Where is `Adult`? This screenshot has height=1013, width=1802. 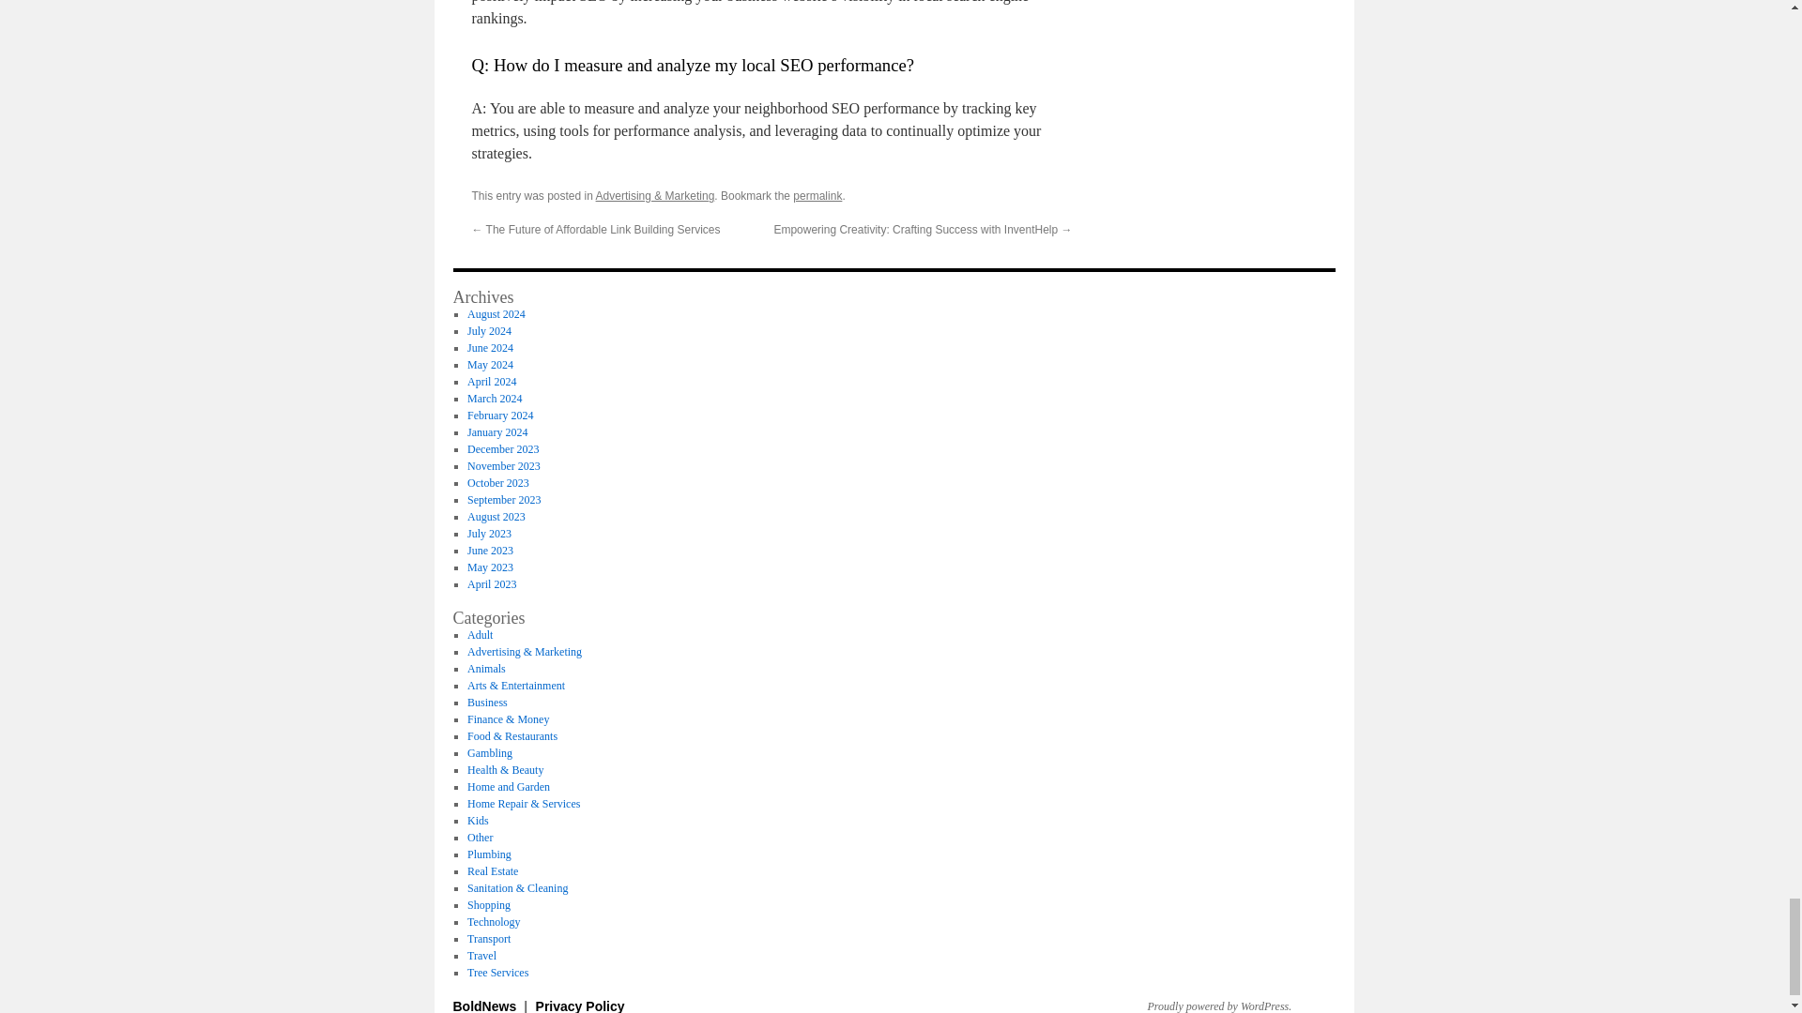
Adult is located at coordinates (479, 634).